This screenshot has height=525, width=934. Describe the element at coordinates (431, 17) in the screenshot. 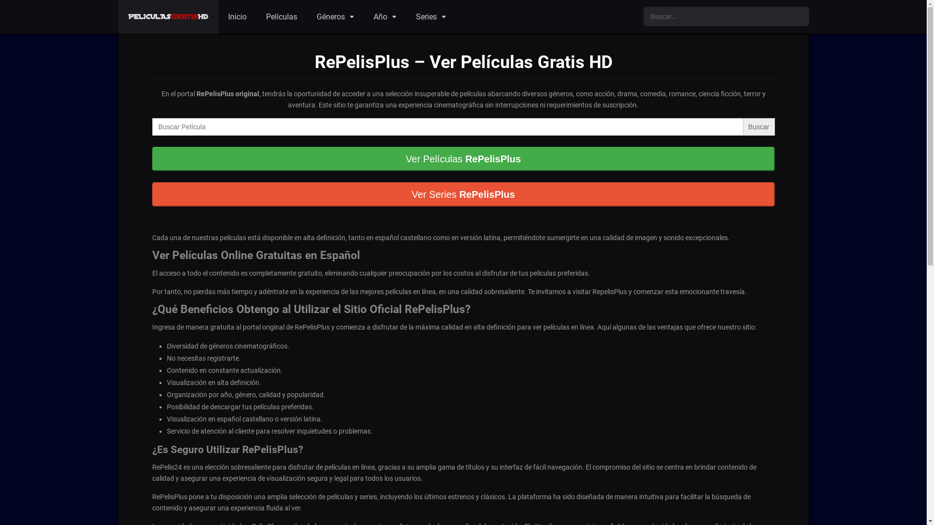

I see `Series` at that location.